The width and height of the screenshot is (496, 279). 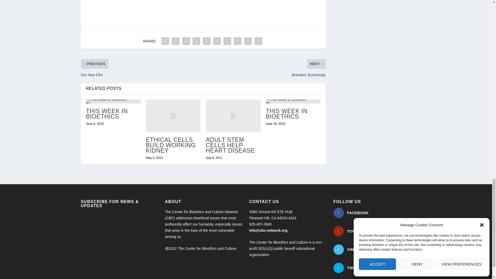 What do you see at coordinates (113, 101) in the screenshot?
I see `This Week in Bioethics` at bounding box center [113, 101].